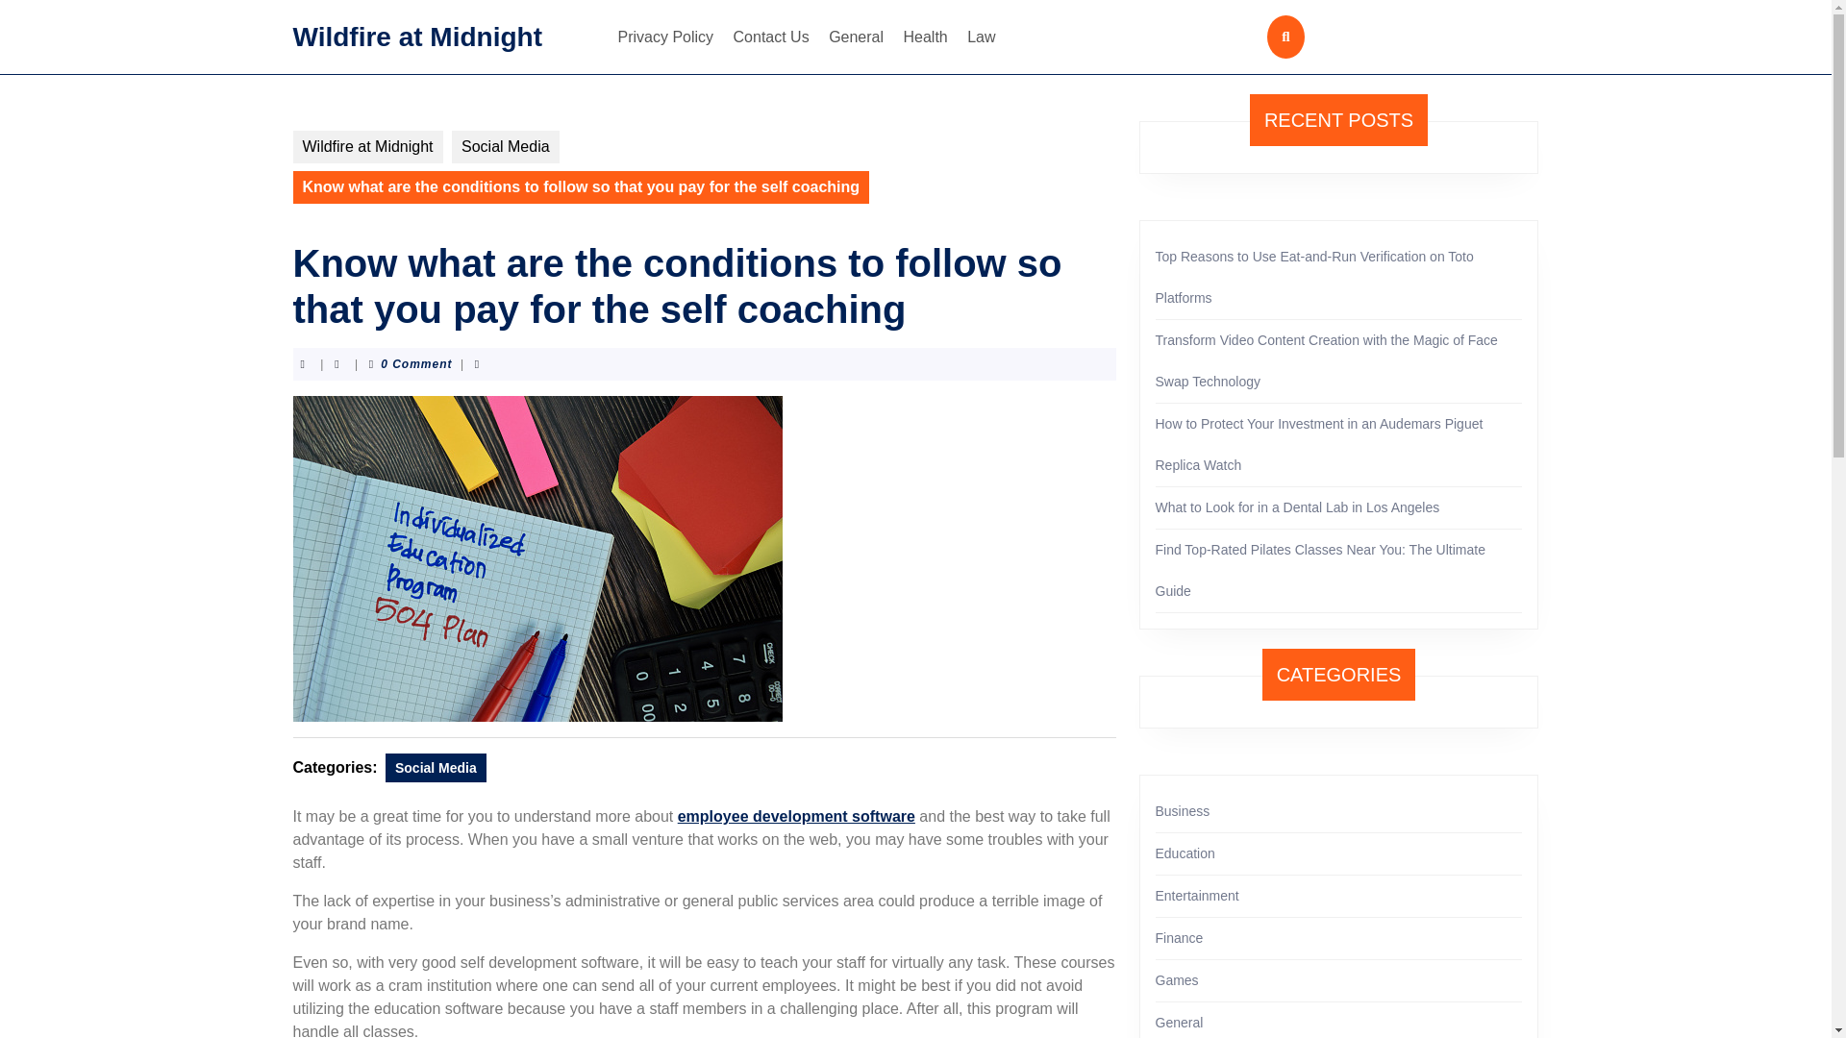  I want to click on Wildfire at Midnight, so click(417, 35).